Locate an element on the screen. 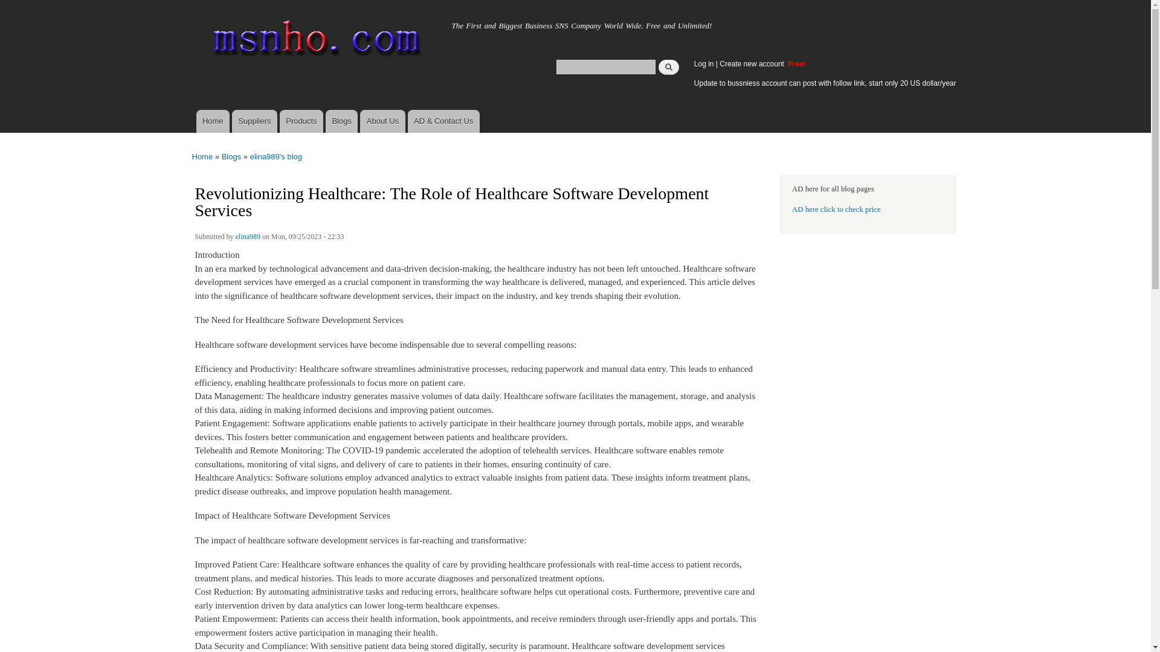 The image size is (1160, 652). About us is located at coordinates (382, 121).